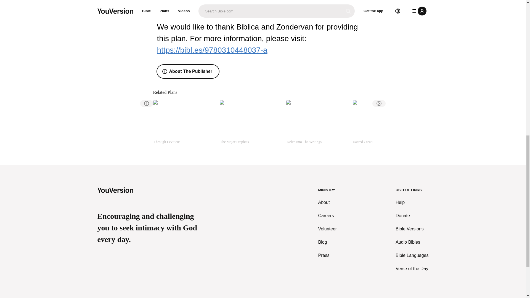 The width and height of the screenshot is (530, 298). I want to click on Audio Bibles, so click(412, 242).